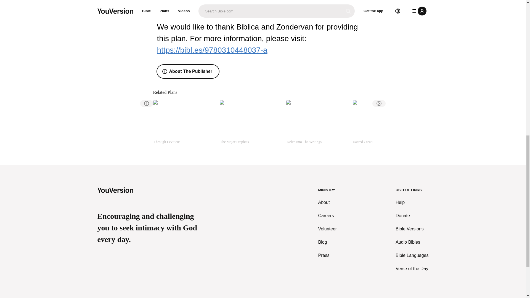 The width and height of the screenshot is (530, 298). I want to click on Audio Bibles, so click(412, 242).